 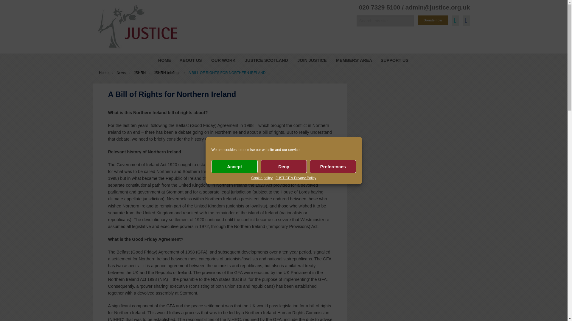 What do you see at coordinates (262, 178) in the screenshot?
I see `Cookie policy` at bounding box center [262, 178].